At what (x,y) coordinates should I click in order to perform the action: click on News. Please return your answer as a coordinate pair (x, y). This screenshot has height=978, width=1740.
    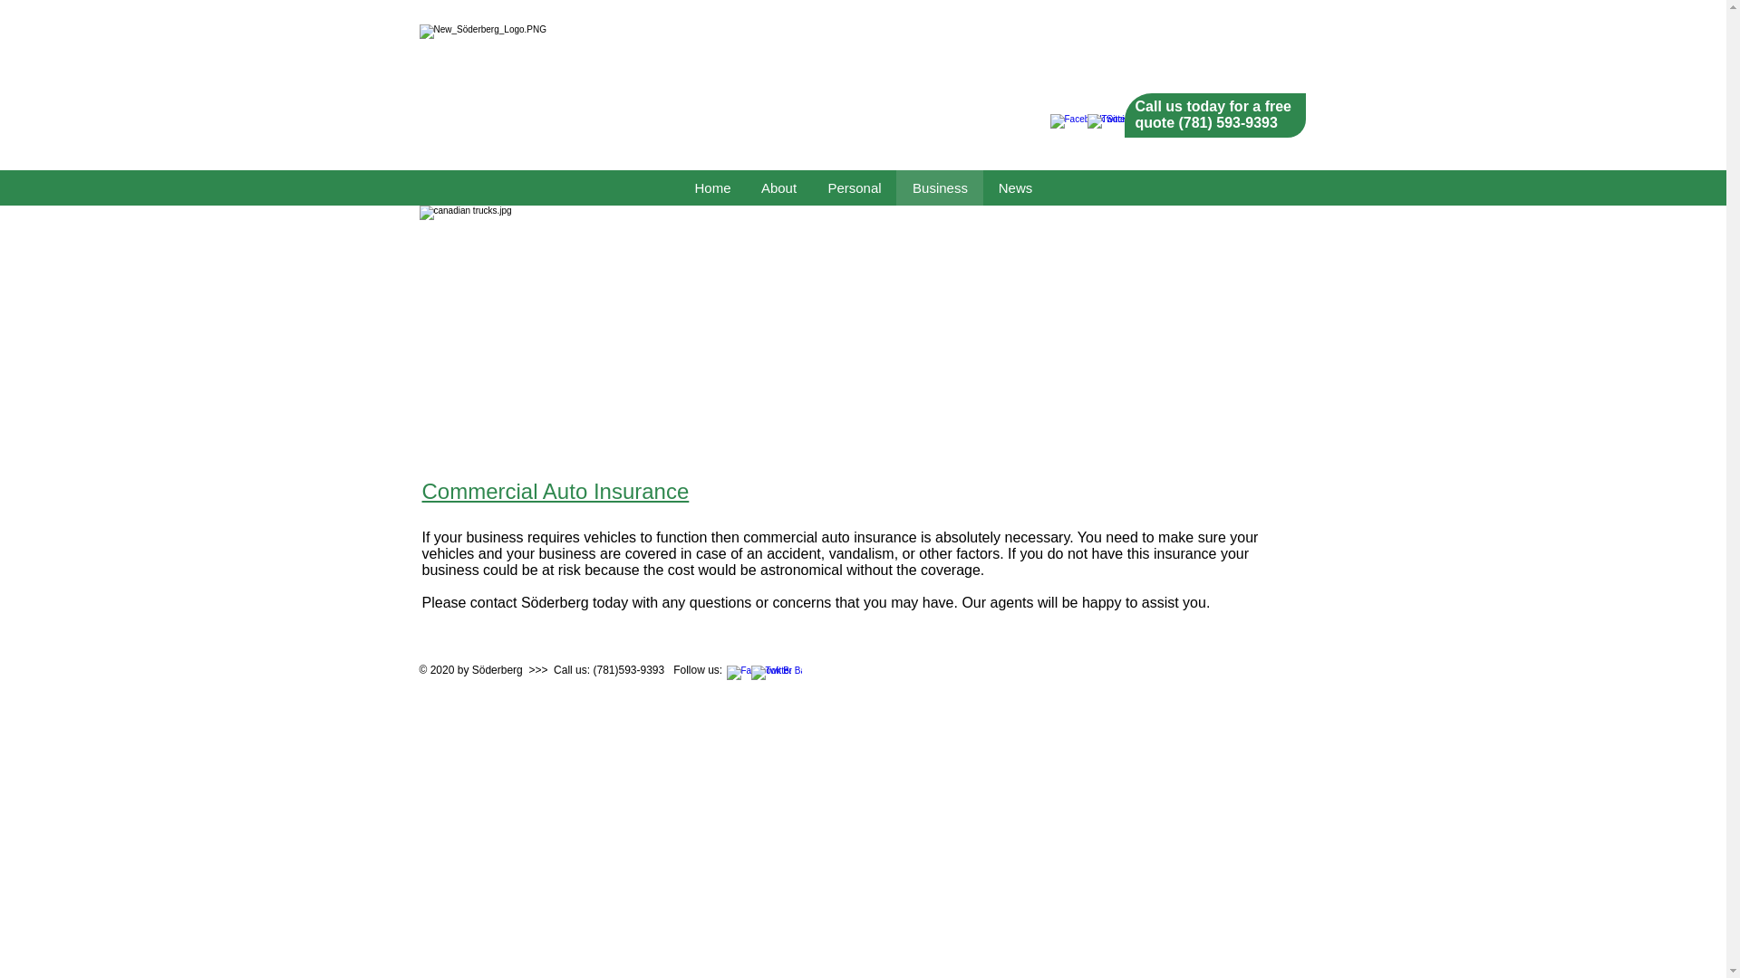
    Looking at the image, I should click on (1015, 187).